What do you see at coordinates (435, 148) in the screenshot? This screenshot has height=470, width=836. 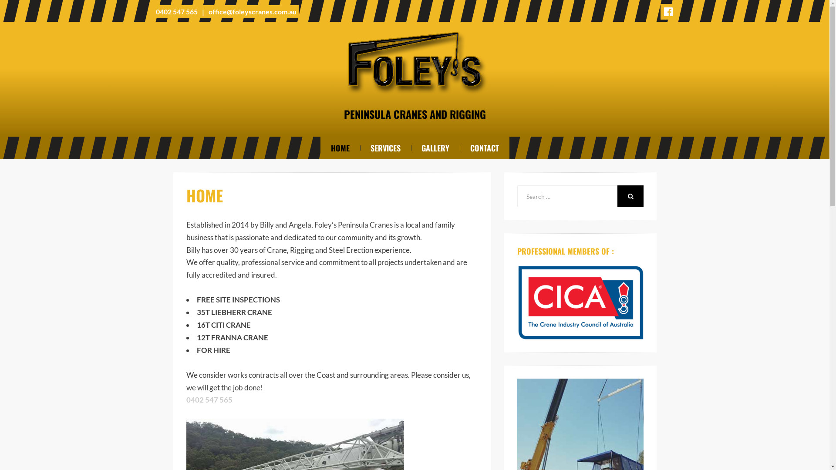 I see `GALLERY` at bounding box center [435, 148].